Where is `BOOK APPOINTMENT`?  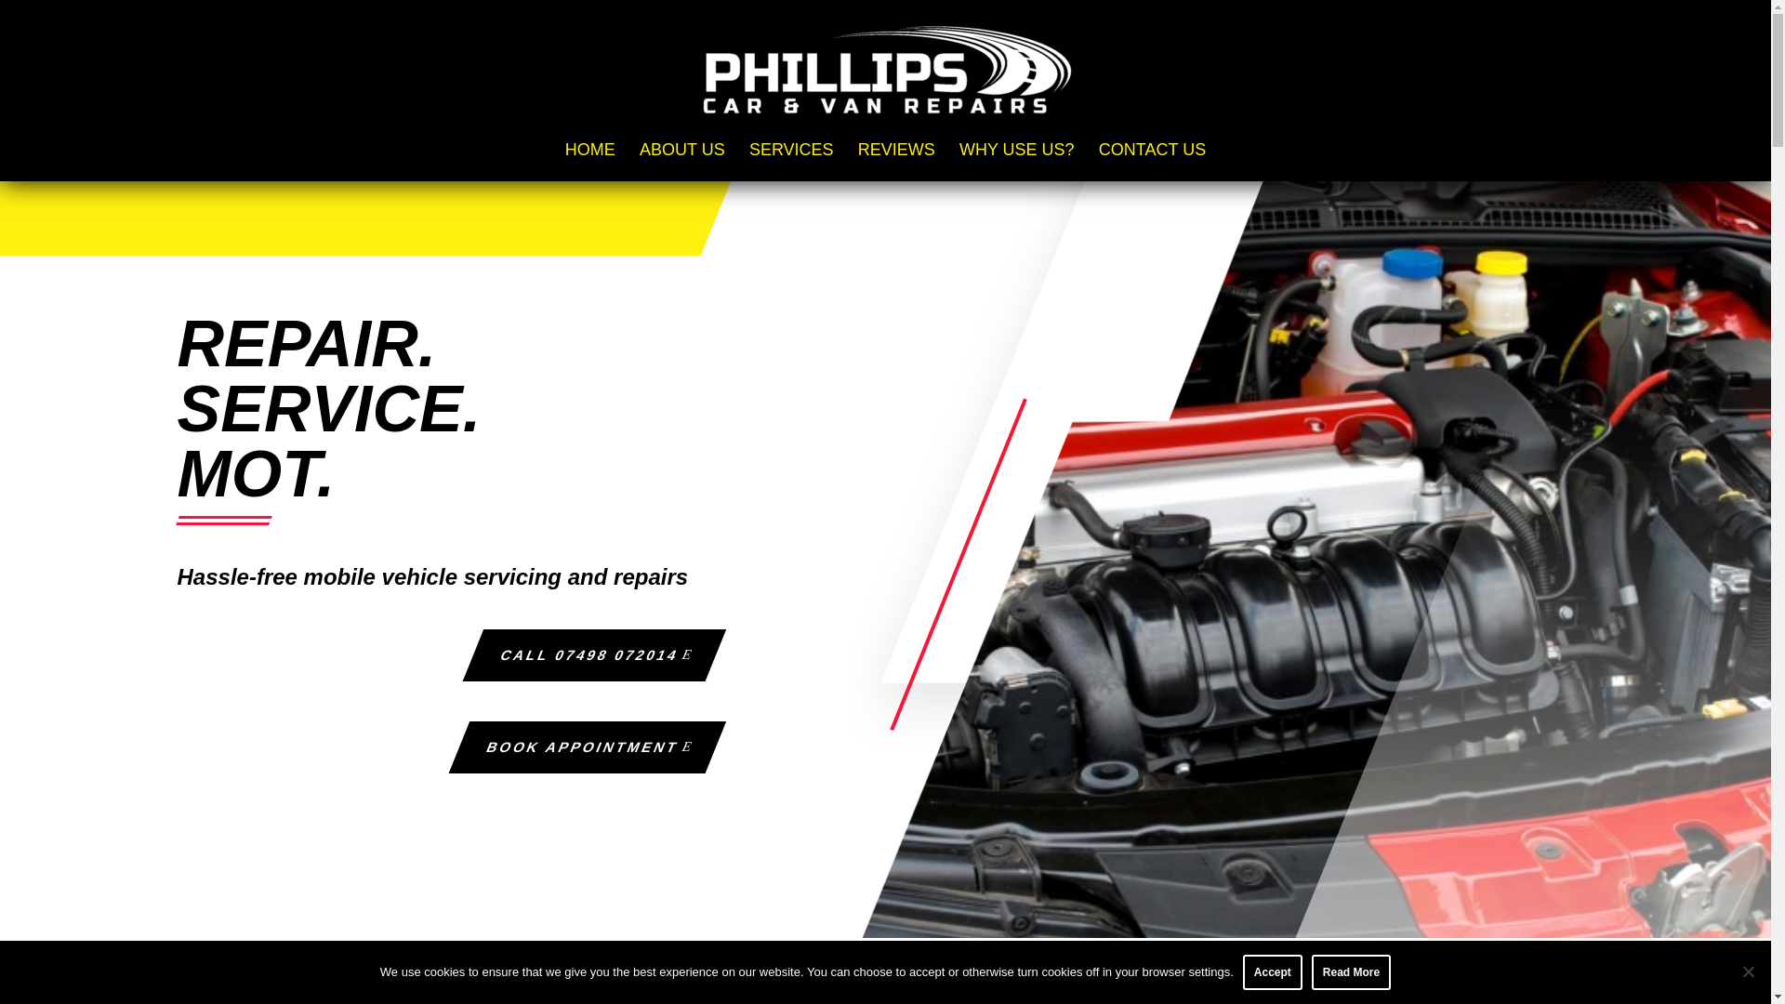
BOOK APPOINTMENT is located at coordinates (576, 747).